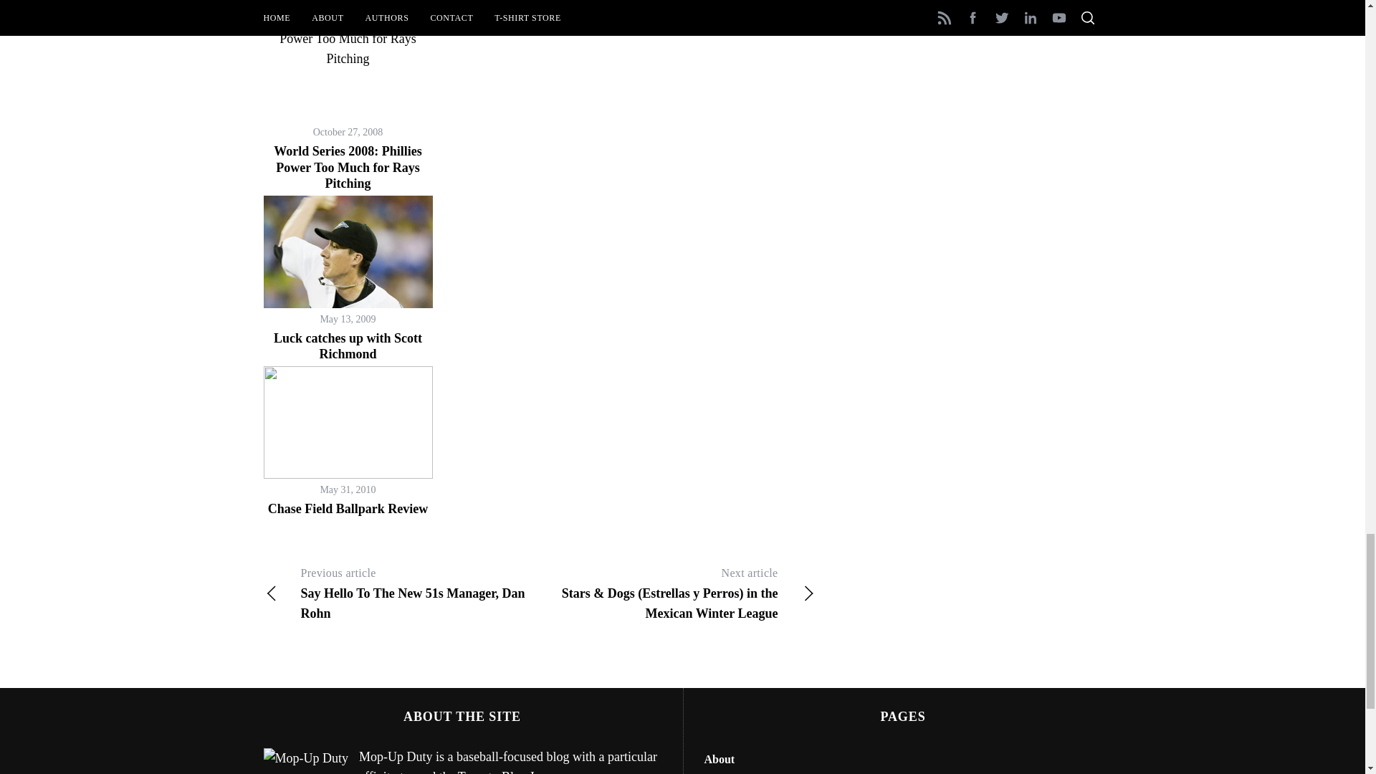 This screenshot has height=774, width=1376. What do you see at coordinates (348, 509) in the screenshot?
I see `Chase Field Ballpark Review` at bounding box center [348, 509].